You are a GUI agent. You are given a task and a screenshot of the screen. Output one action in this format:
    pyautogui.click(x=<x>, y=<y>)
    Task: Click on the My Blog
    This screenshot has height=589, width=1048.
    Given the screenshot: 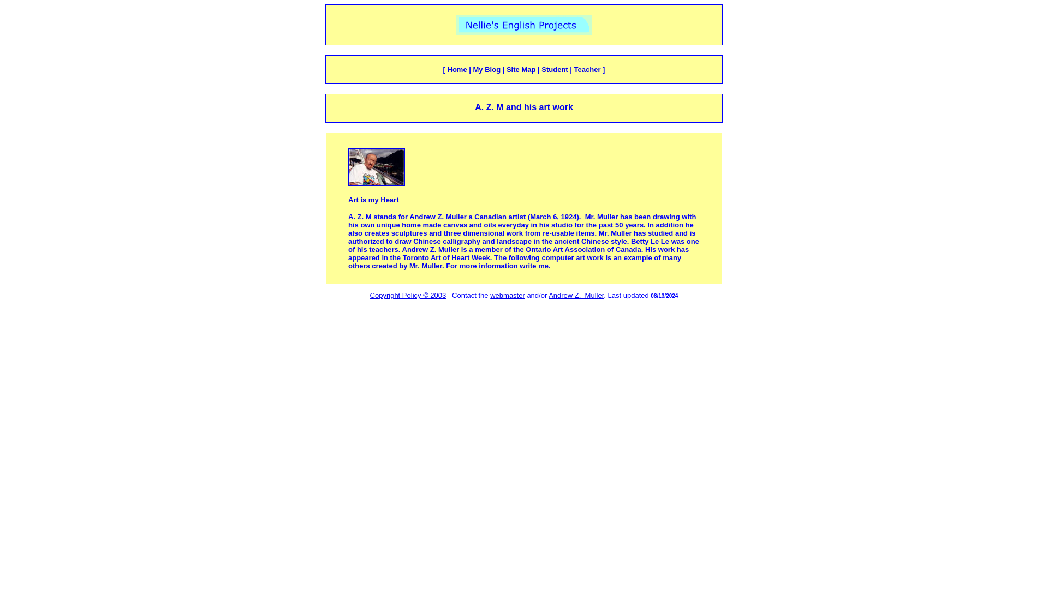 What is the action you would take?
    pyautogui.click(x=488, y=69)
    